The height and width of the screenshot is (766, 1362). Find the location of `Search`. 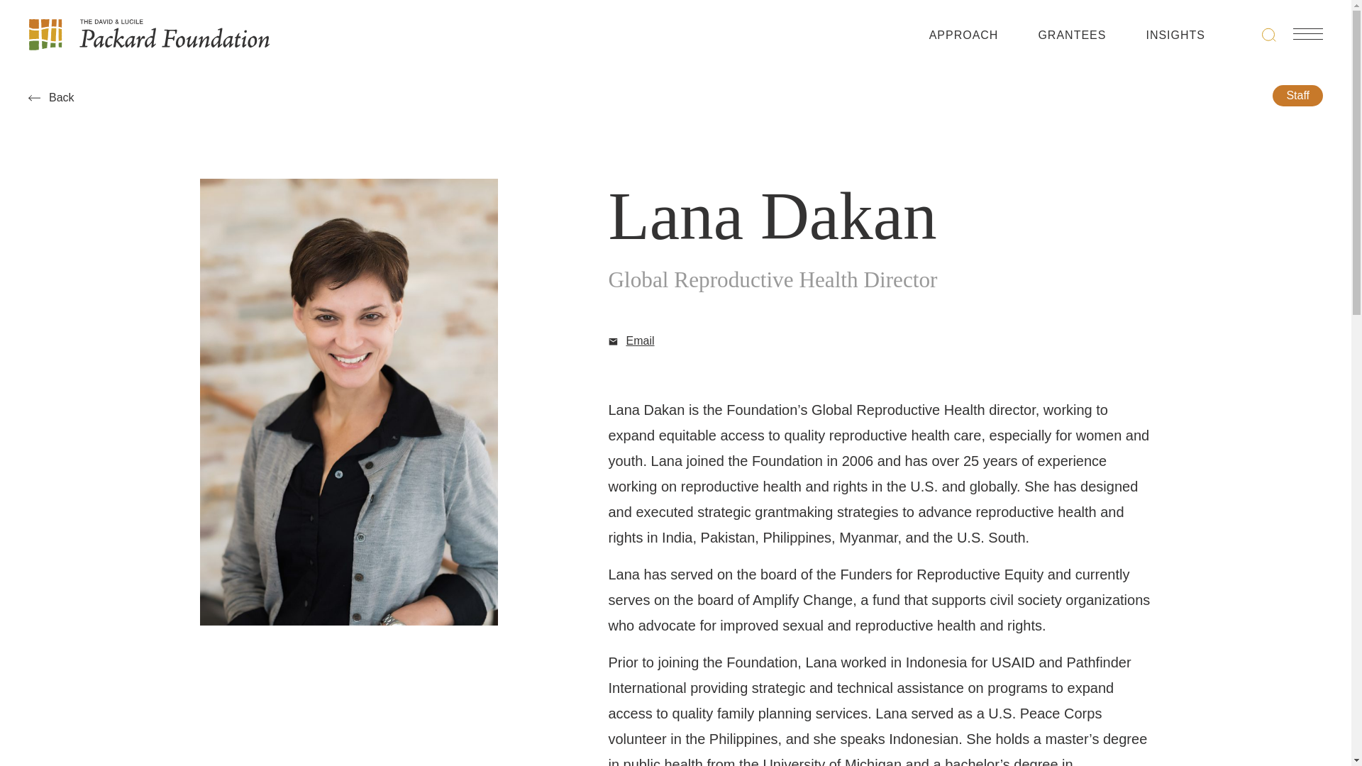

Search is located at coordinates (1269, 34).